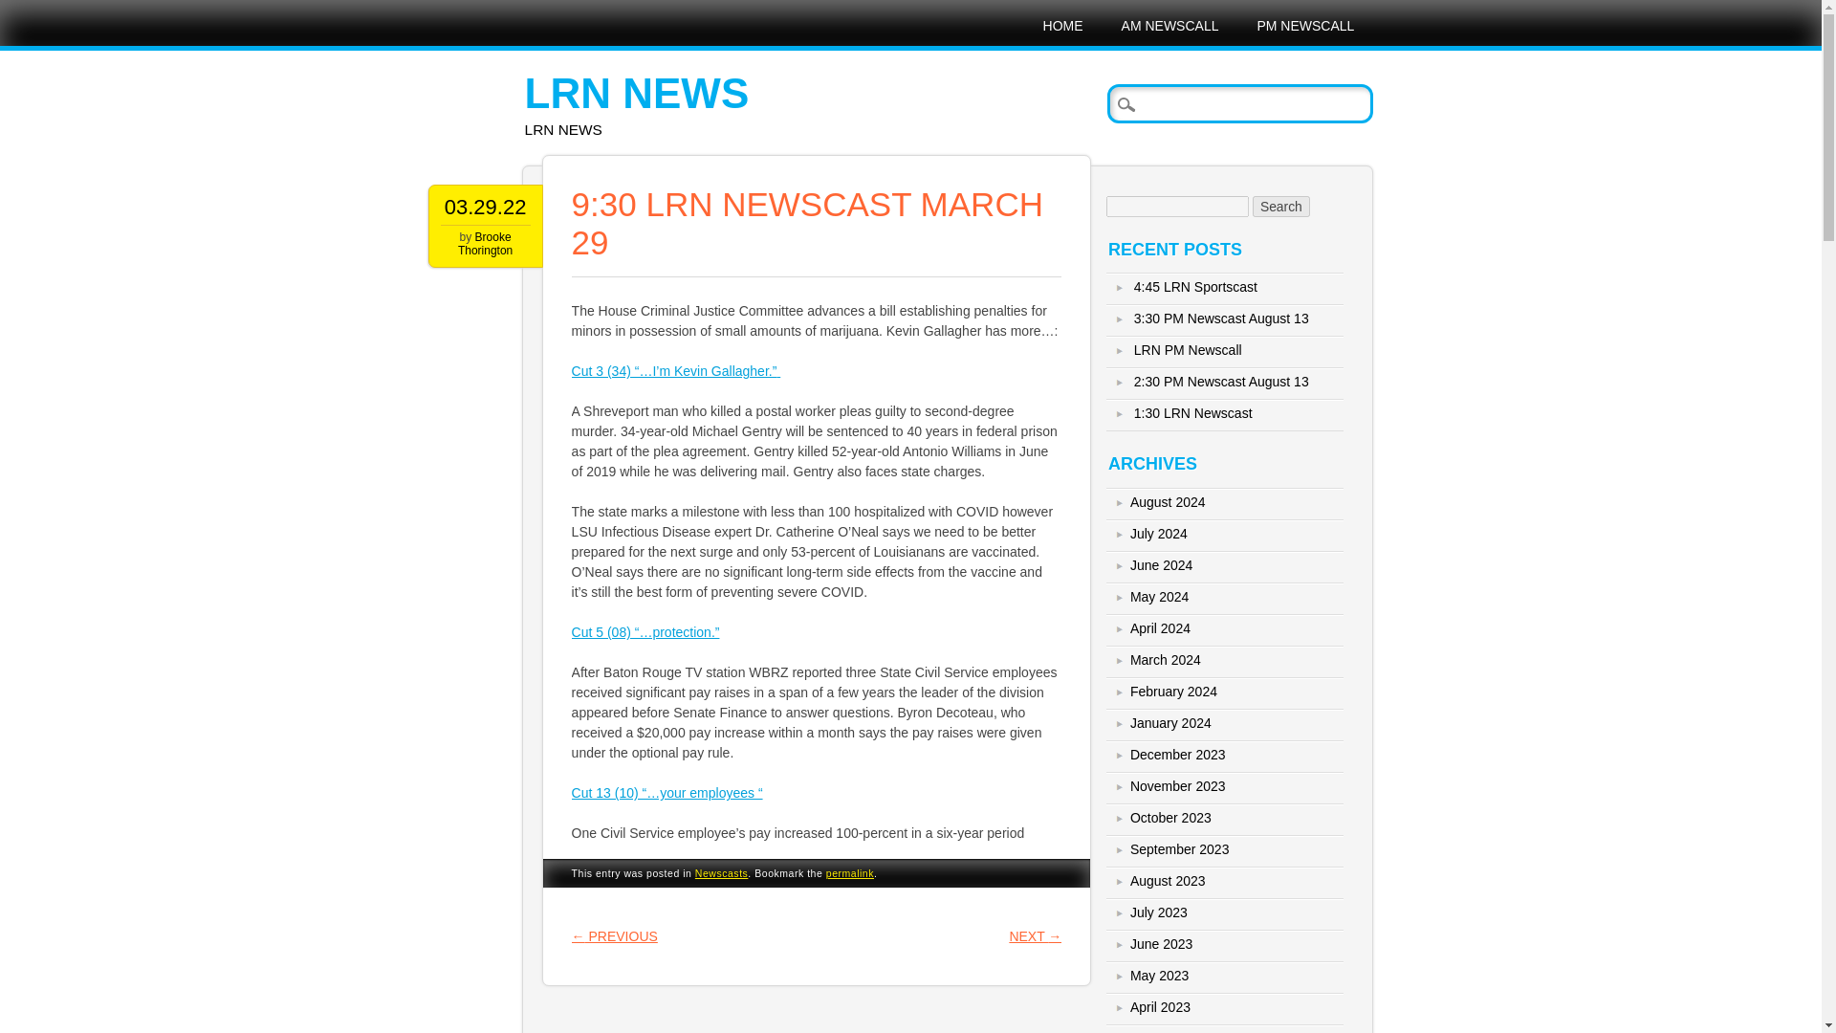 The image size is (1836, 1033). What do you see at coordinates (1159, 912) in the screenshot?
I see `July 2023` at bounding box center [1159, 912].